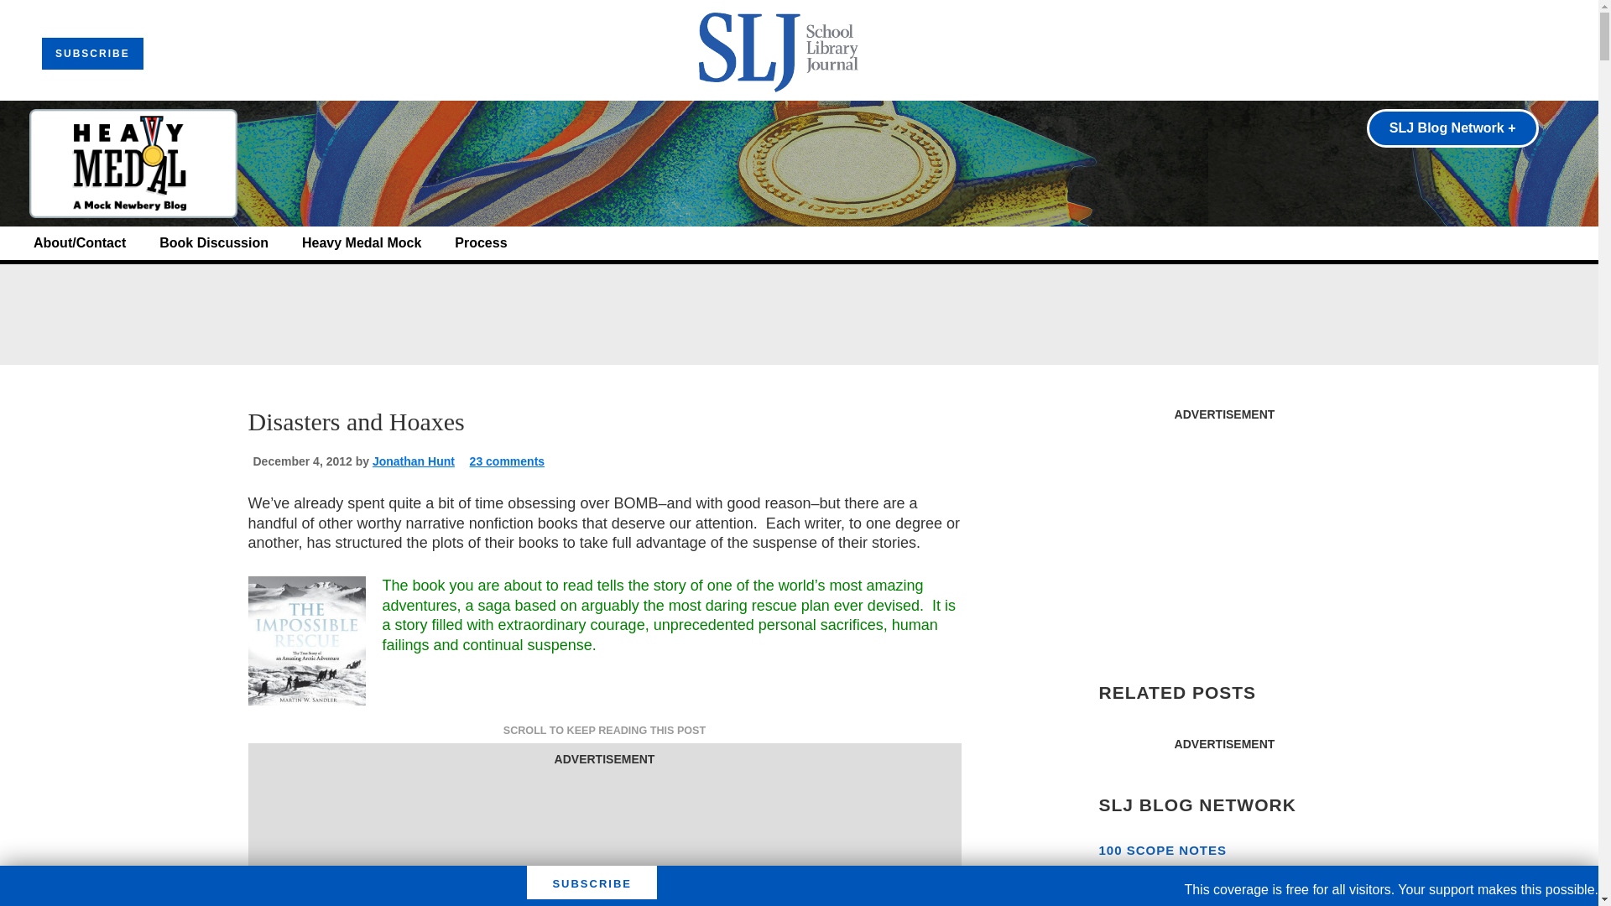 This screenshot has height=906, width=1611. I want to click on Jonathan Hunt, so click(413, 461).